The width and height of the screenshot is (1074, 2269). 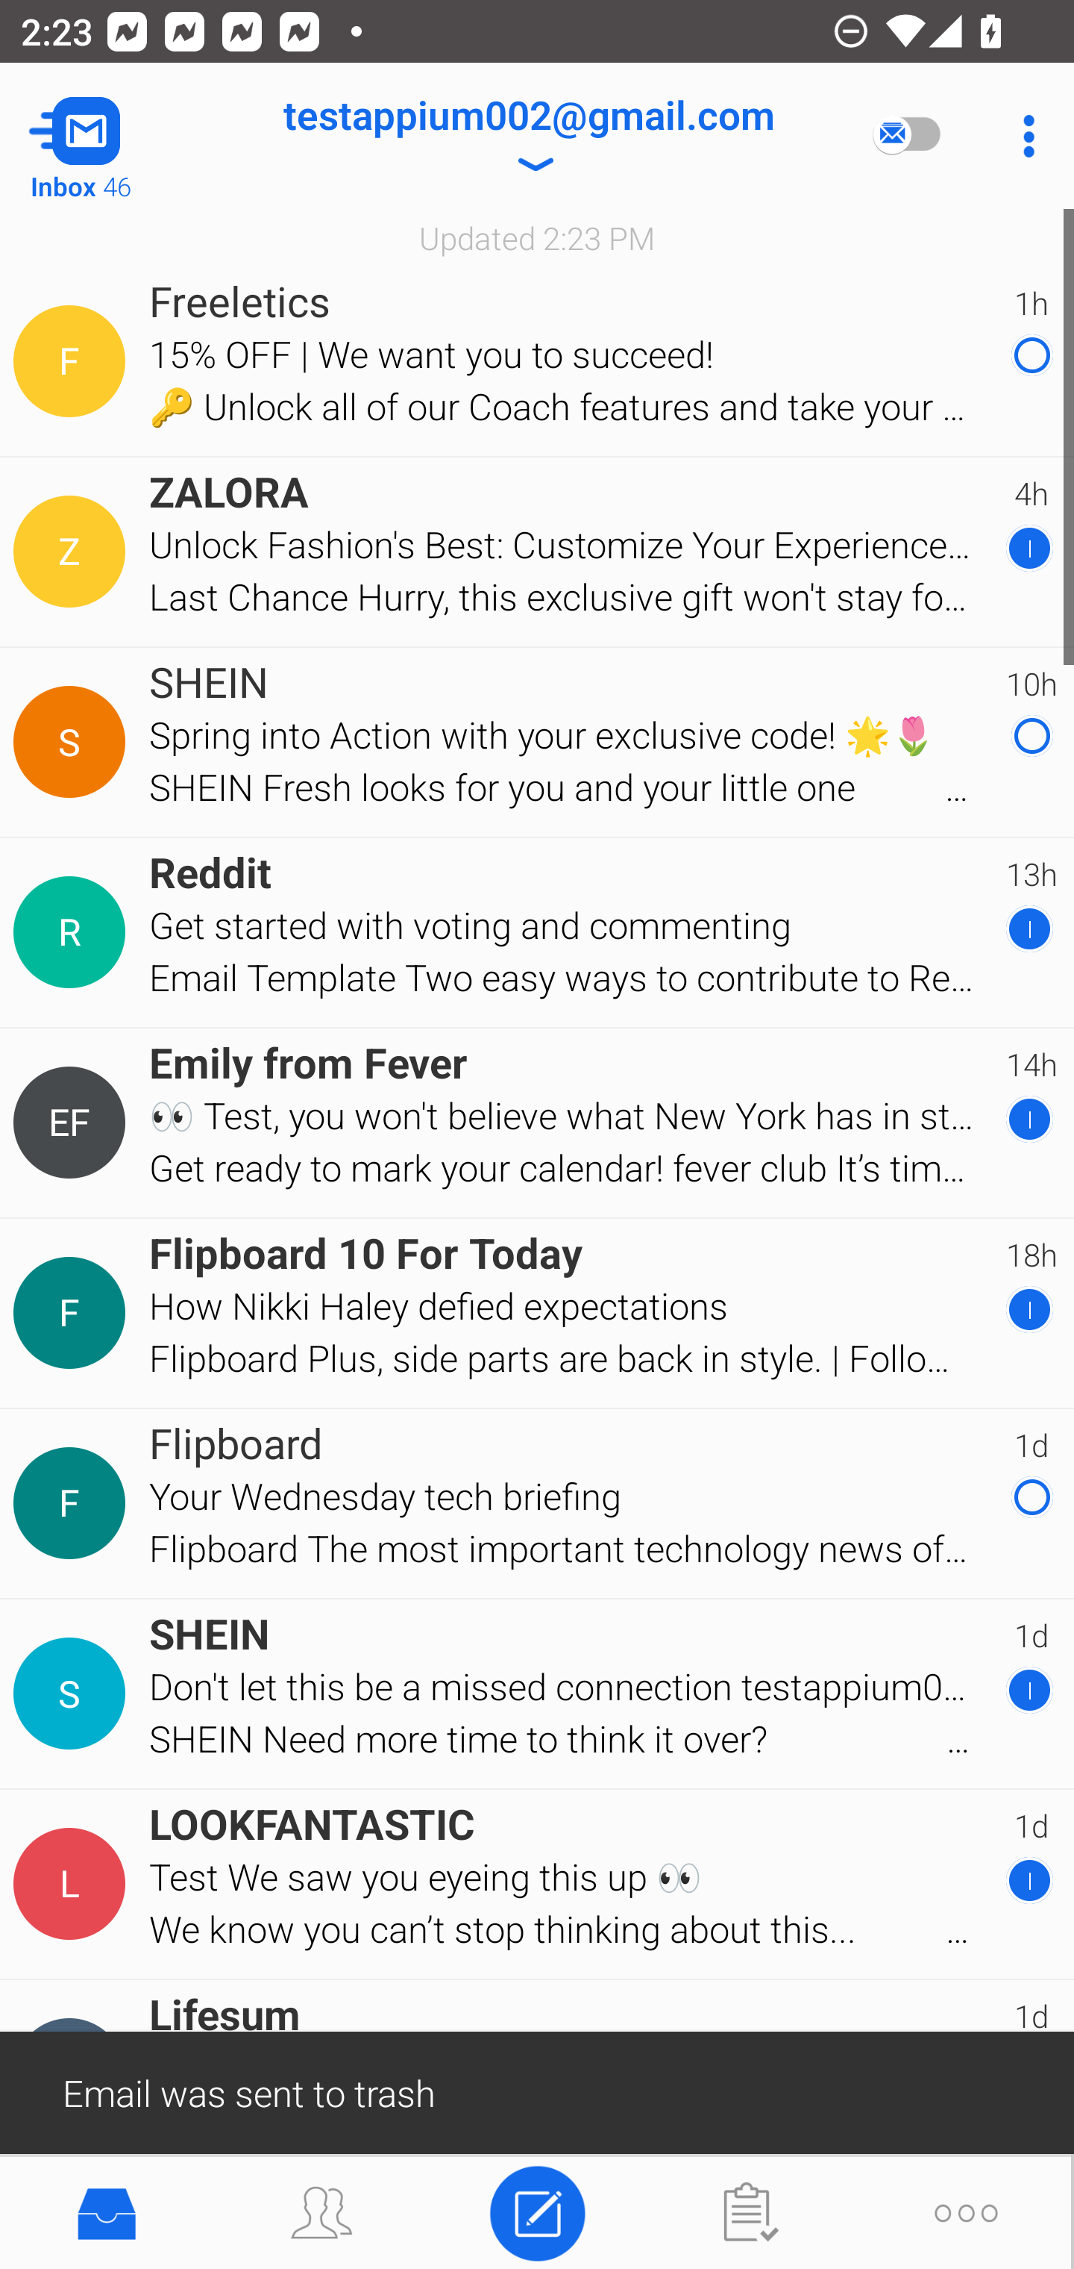 I want to click on Contact Details, so click(x=73, y=932).